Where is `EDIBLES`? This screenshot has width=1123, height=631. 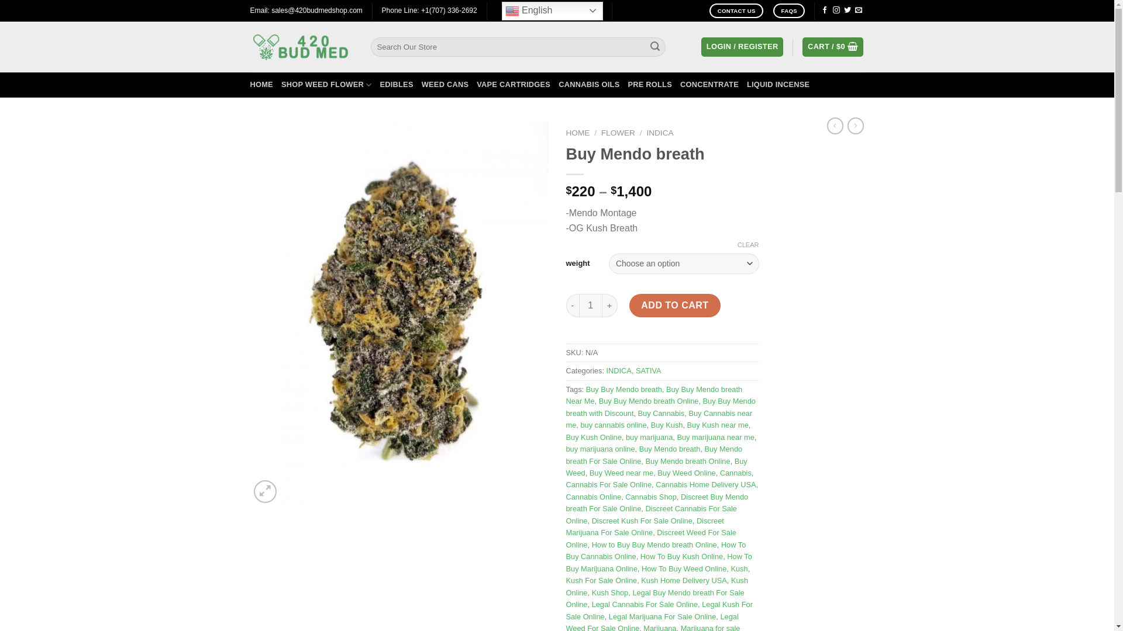 EDIBLES is located at coordinates (397, 85).